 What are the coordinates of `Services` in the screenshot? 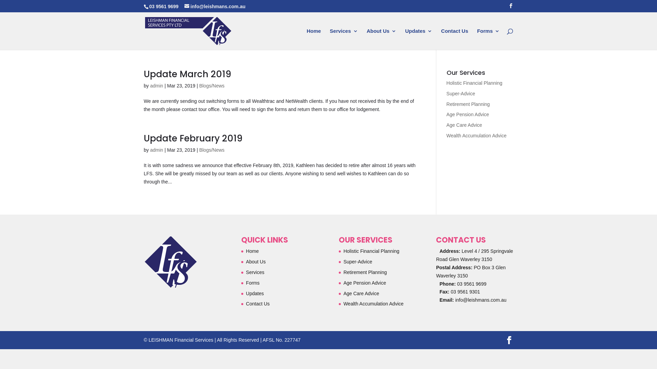 It's located at (344, 39).